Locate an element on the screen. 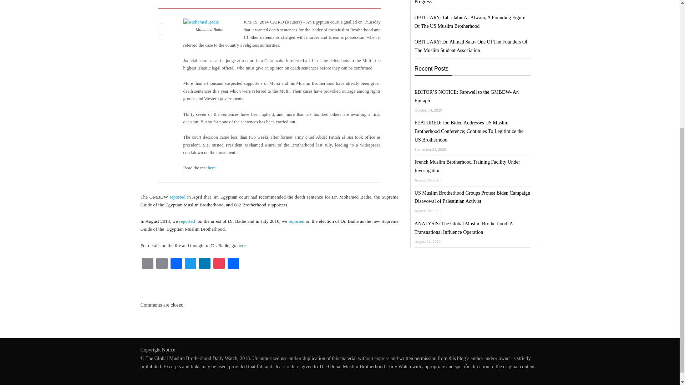  reported is located at coordinates (296, 221).